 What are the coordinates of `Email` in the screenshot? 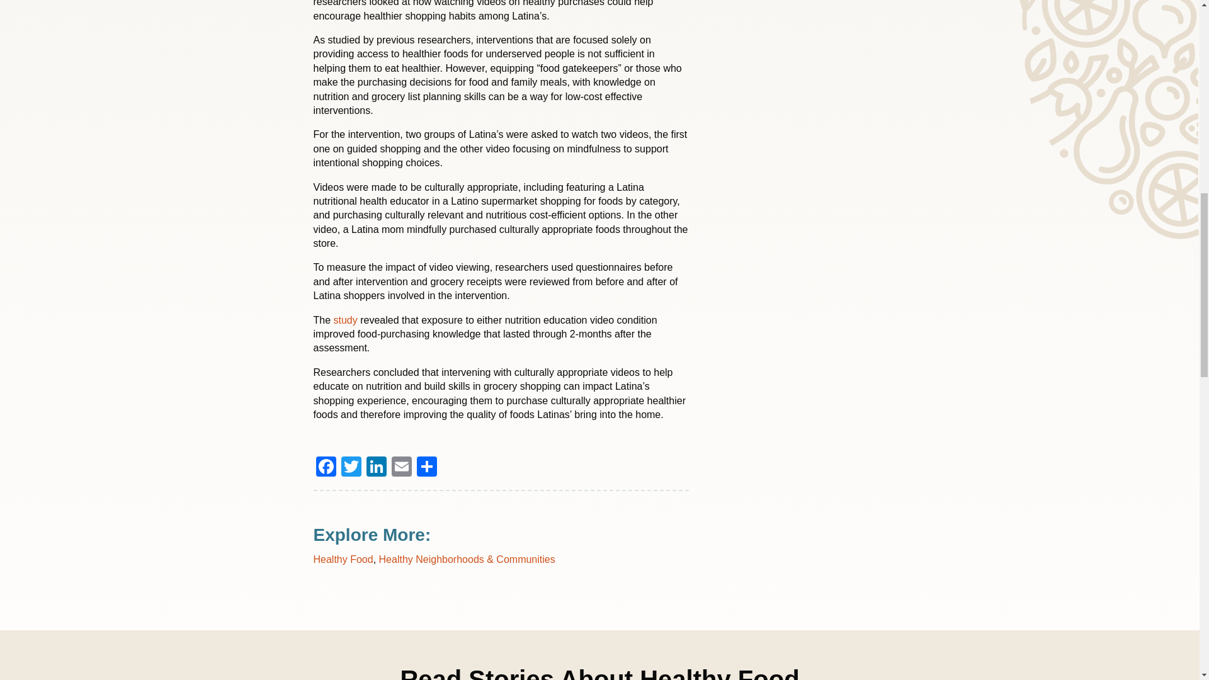 It's located at (402, 468).